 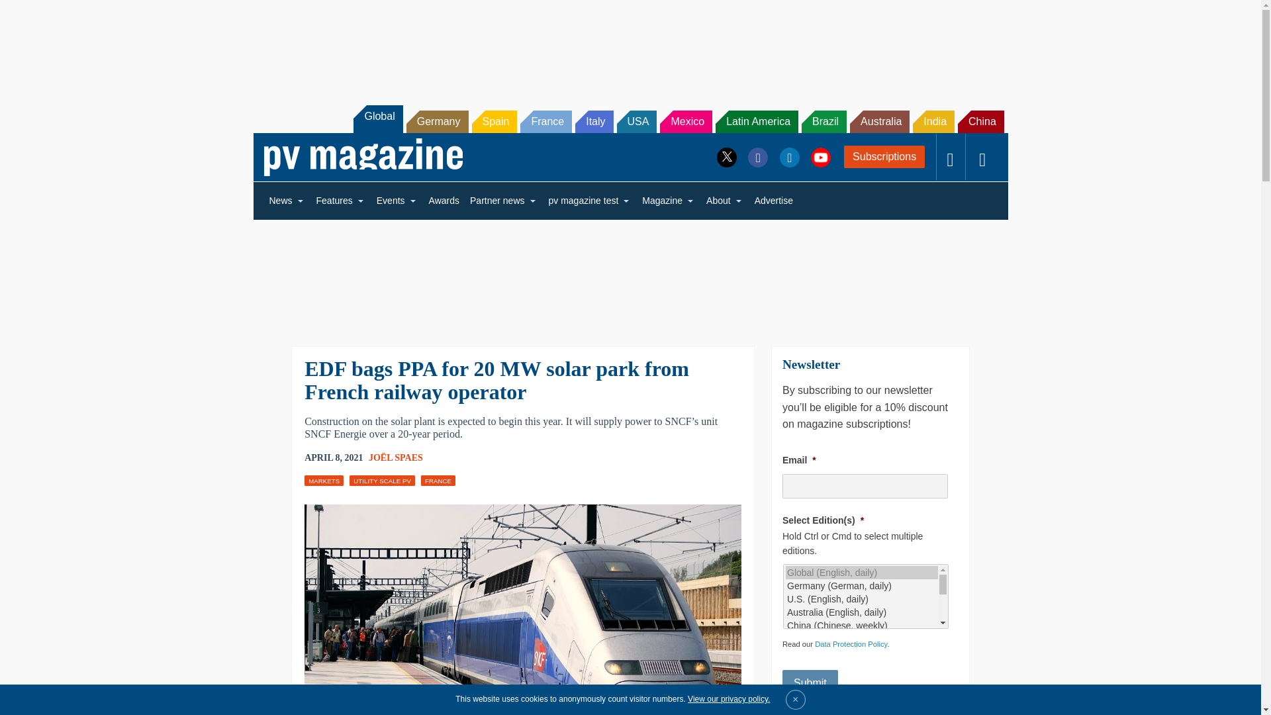 What do you see at coordinates (686, 122) in the screenshot?
I see `Mexico` at bounding box center [686, 122].